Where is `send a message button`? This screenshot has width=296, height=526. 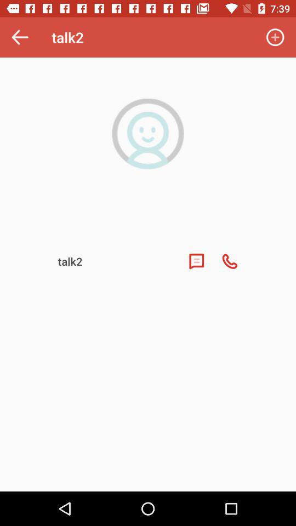 send a message button is located at coordinates (196, 261).